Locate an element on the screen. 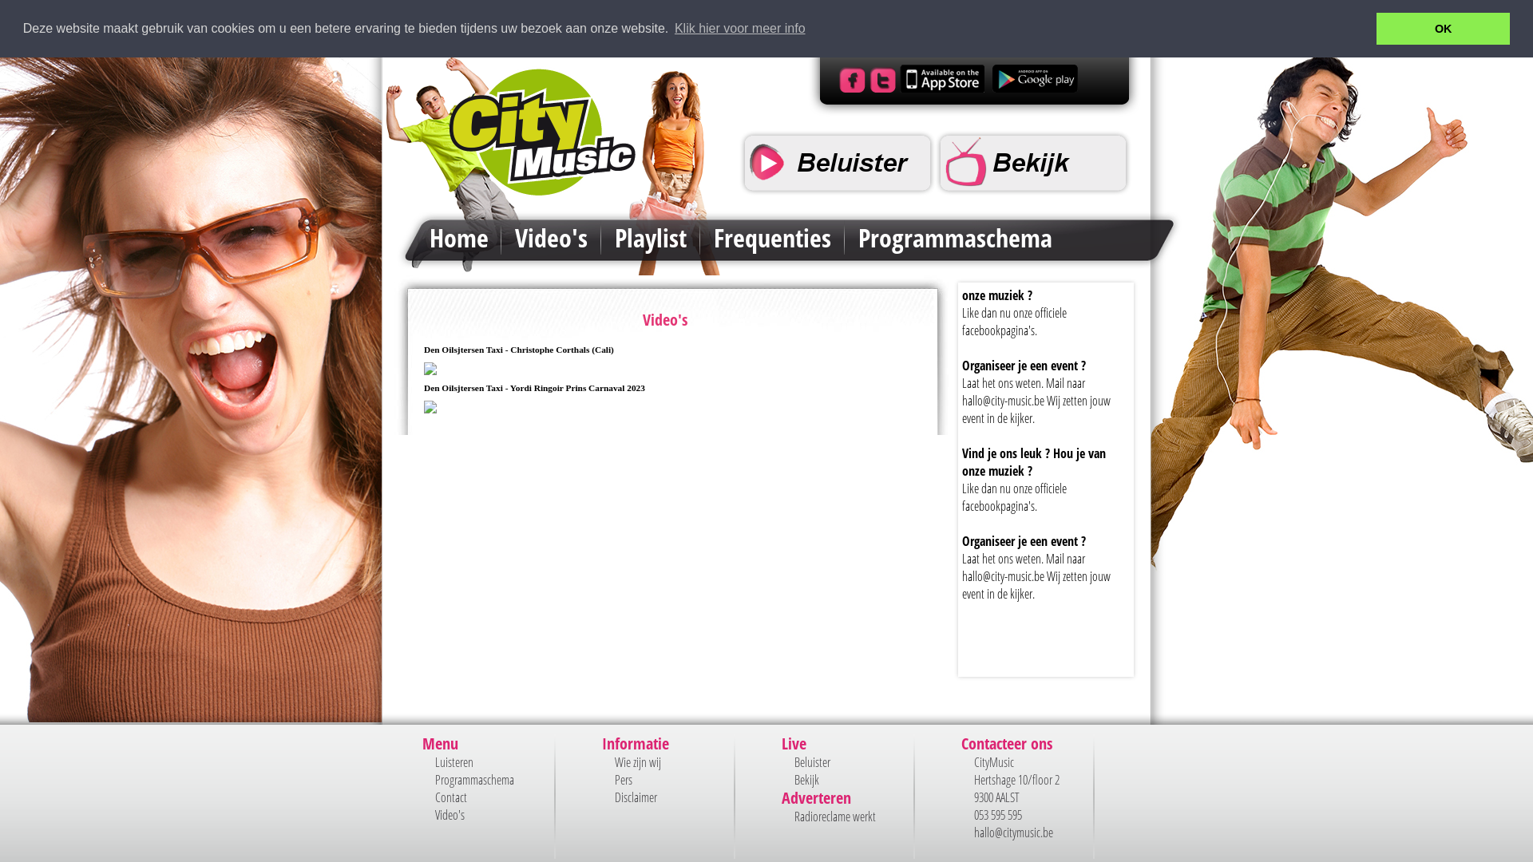  Programmaschema is located at coordinates (474, 780).